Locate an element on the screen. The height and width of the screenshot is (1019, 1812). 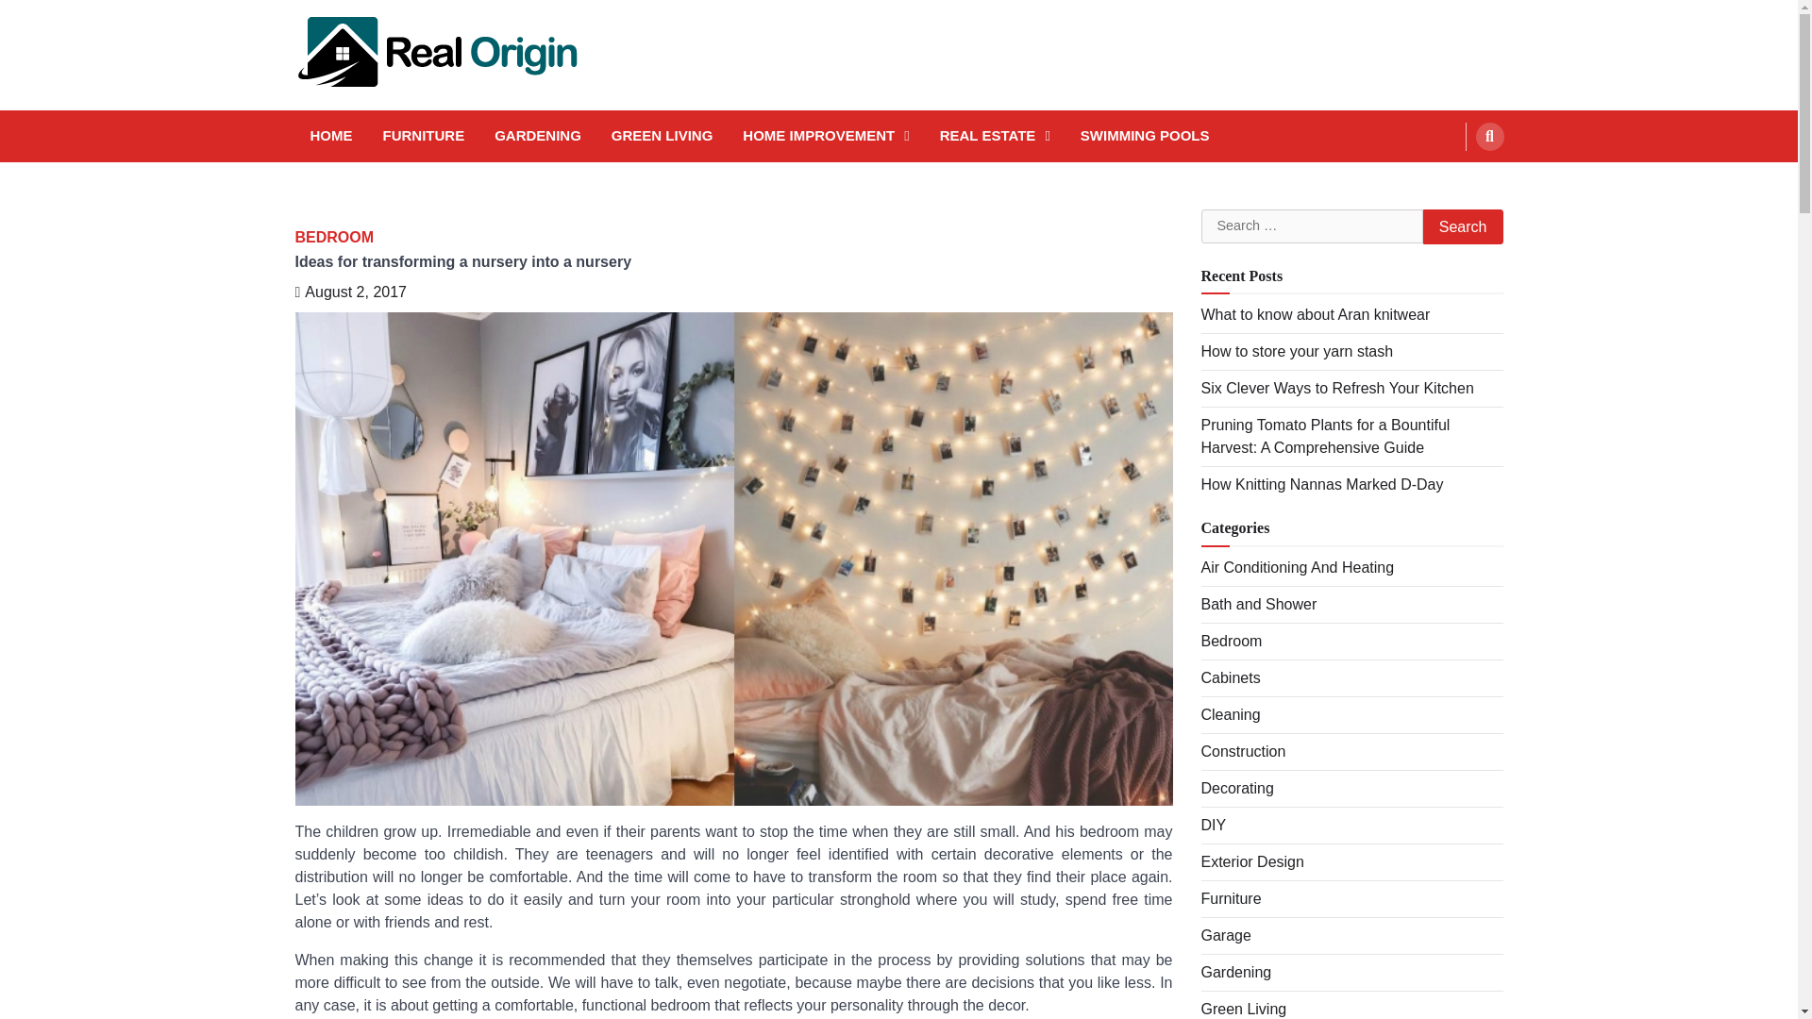
Search is located at coordinates (1453, 180).